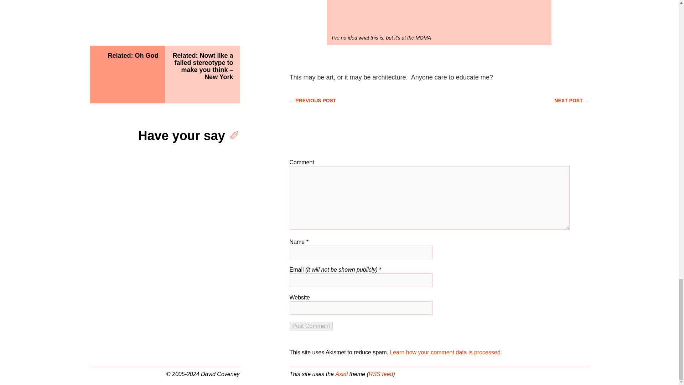 The width and height of the screenshot is (684, 385). I want to click on PREVIOUS POST, so click(312, 101).